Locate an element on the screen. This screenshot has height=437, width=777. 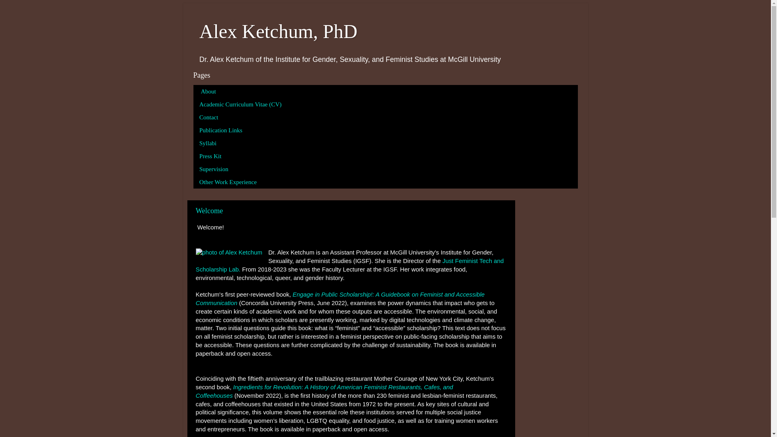
Academic Curriculum Vitae (CV) is located at coordinates (241, 104).